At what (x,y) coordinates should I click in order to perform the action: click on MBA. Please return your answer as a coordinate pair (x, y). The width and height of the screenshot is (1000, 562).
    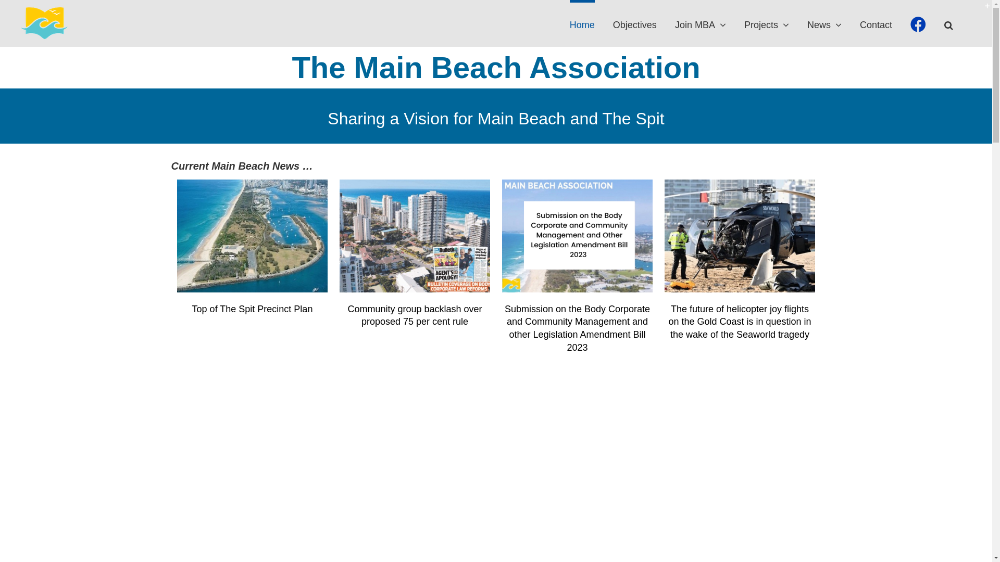
    Looking at the image, I should click on (577, 236).